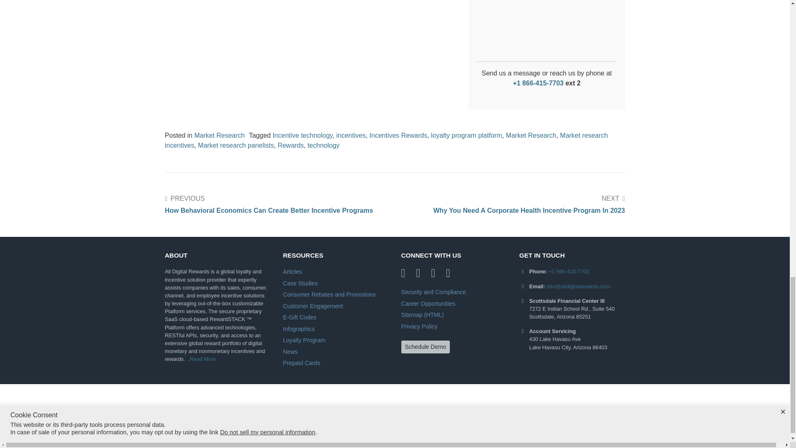 The width and height of the screenshot is (796, 448). Describe the element at coordinates (289, 352) in the screenshot. I see `News` at that location.